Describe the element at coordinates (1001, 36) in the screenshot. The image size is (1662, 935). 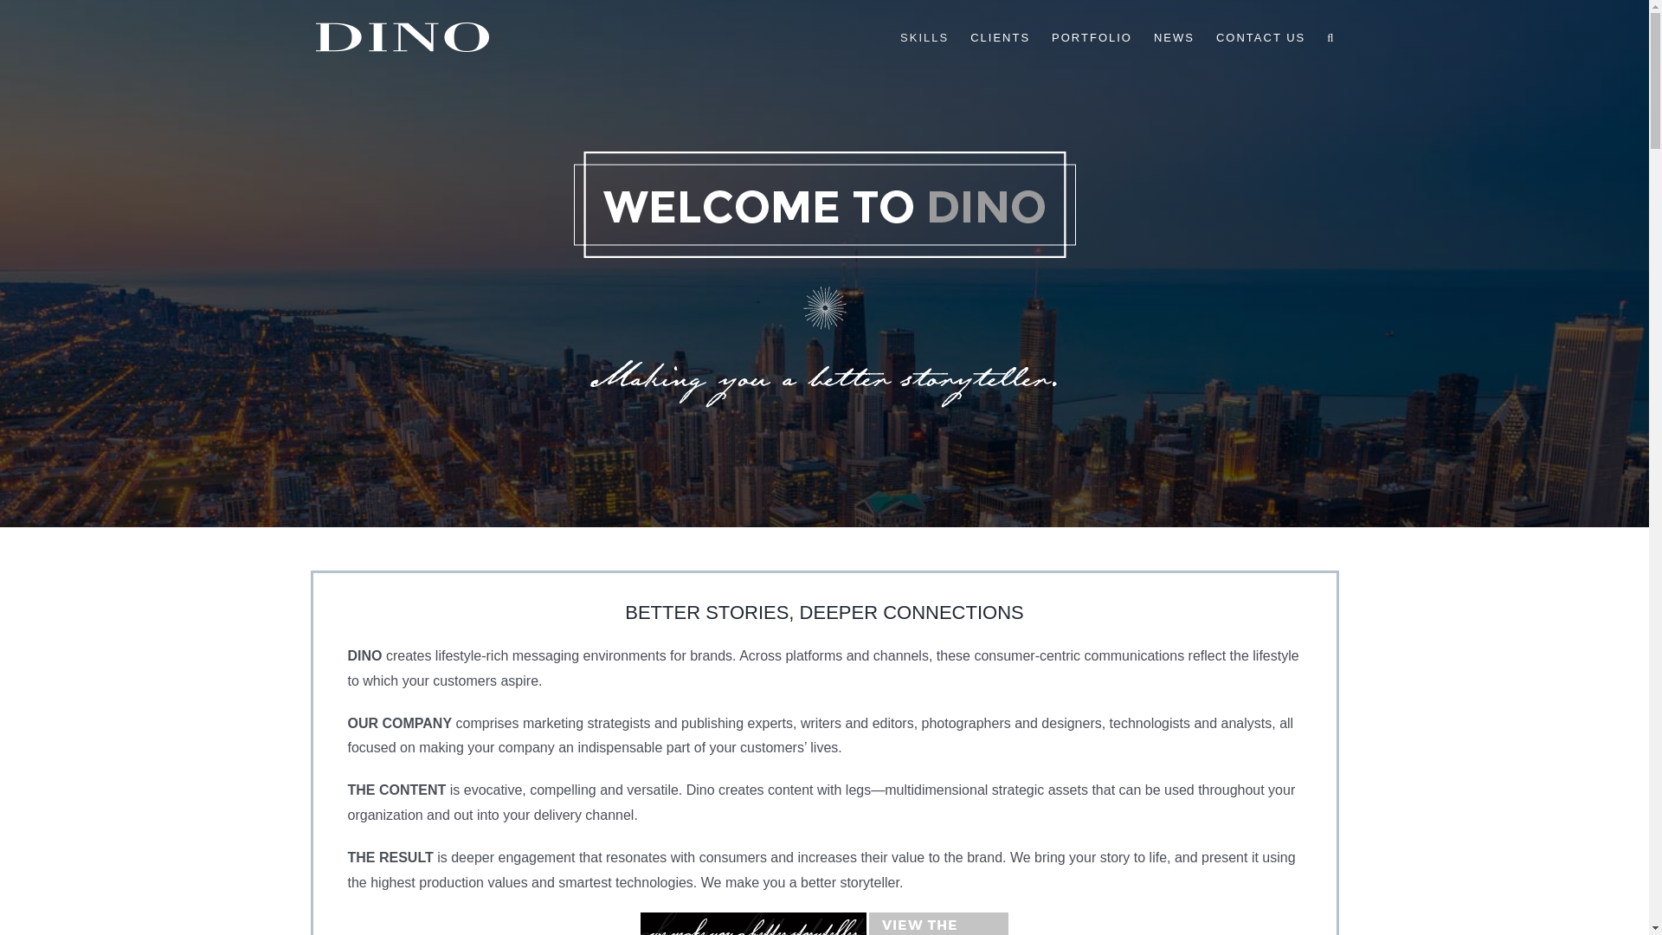
I see `CLIENTS` at that location.